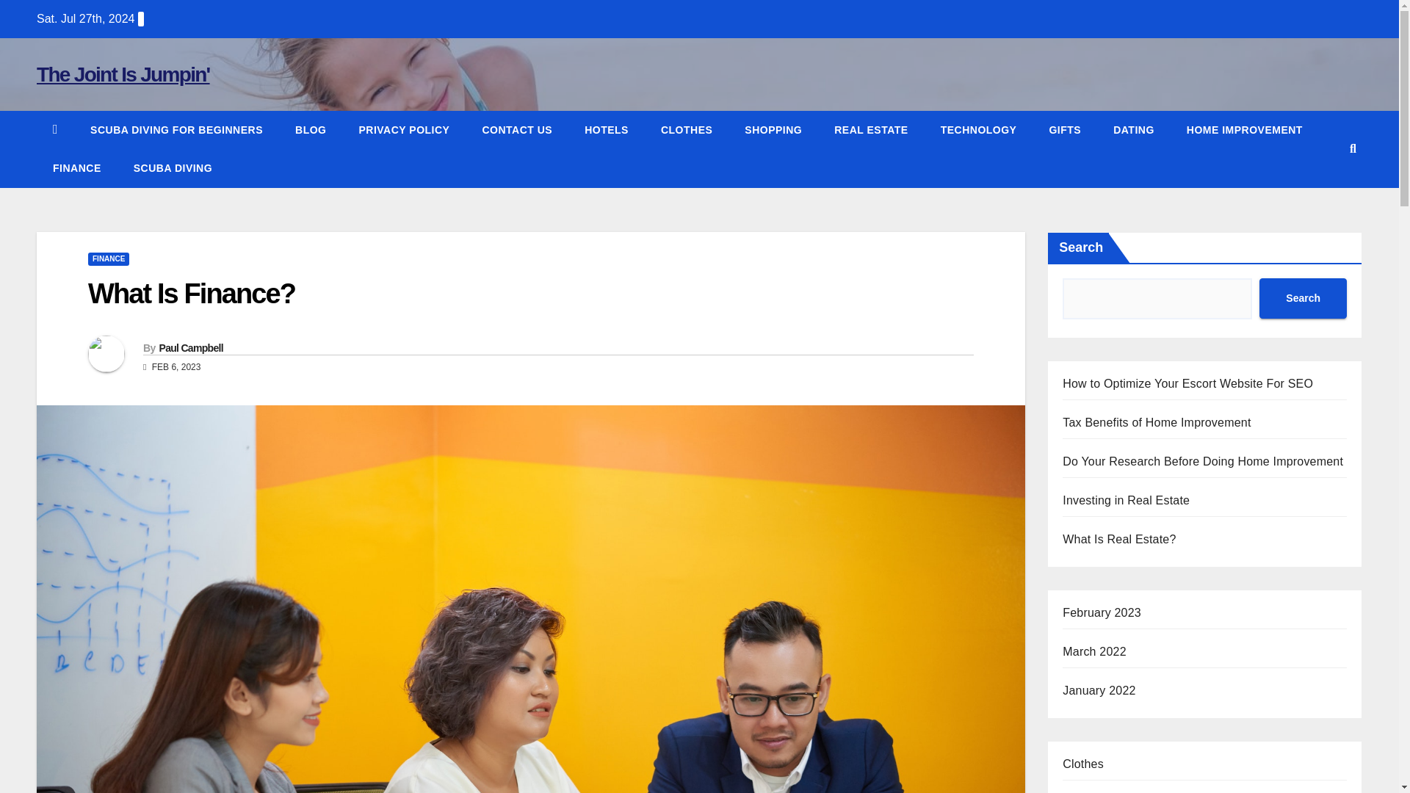 The width and height of the screenshot is (1410, 793). What do you see at coordinates (1133, 130) in the screenshot?
I see `Dating` at bounding box center [1133, 130].